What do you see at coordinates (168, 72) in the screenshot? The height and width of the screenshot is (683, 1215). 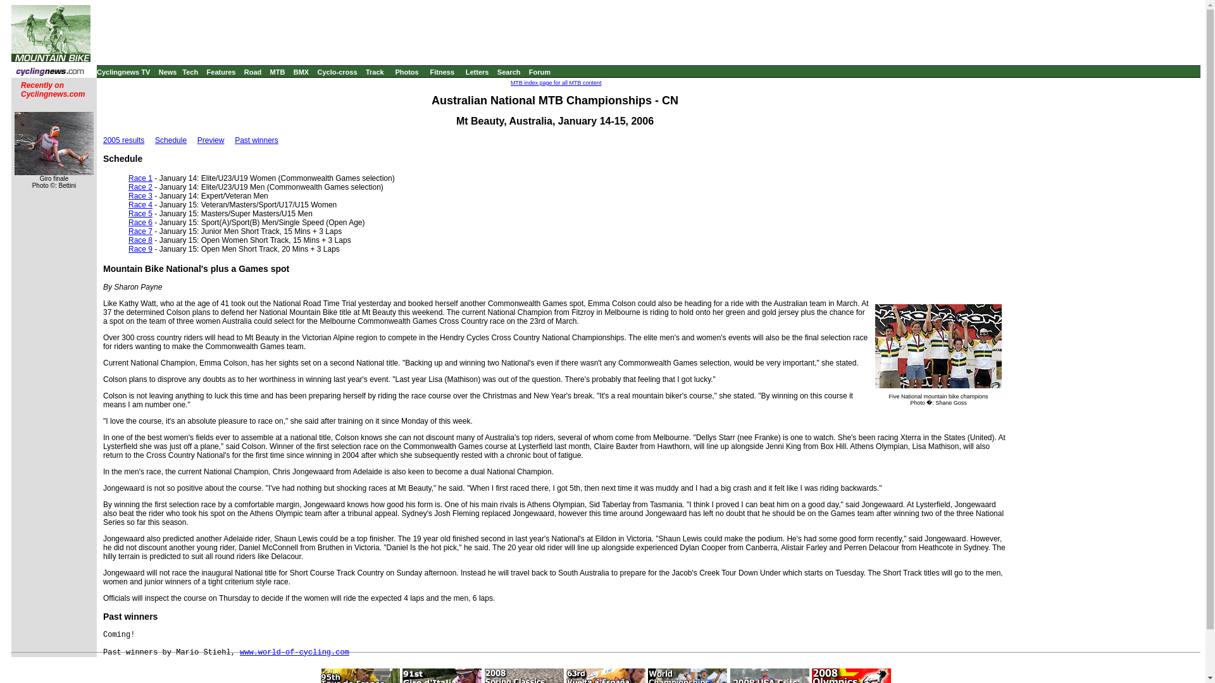 I see `News` at bounding box center [168, 72].